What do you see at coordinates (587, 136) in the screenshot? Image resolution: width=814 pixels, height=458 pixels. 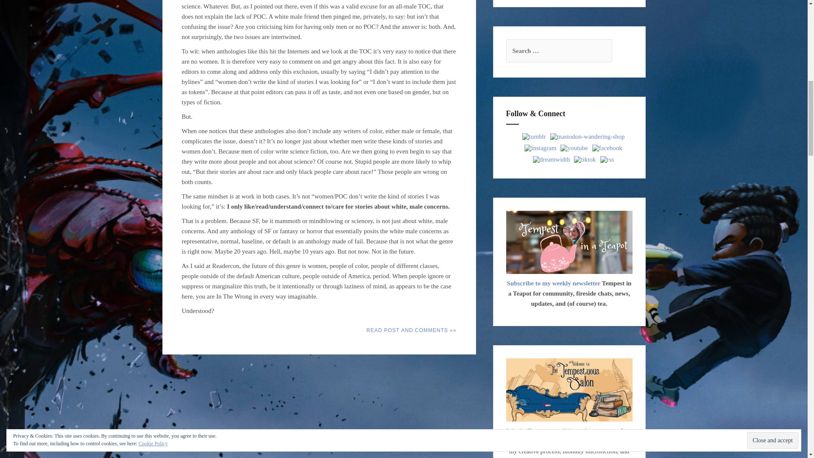 I see `mastodon-wandering-shop` at bounding box center [587, 136].